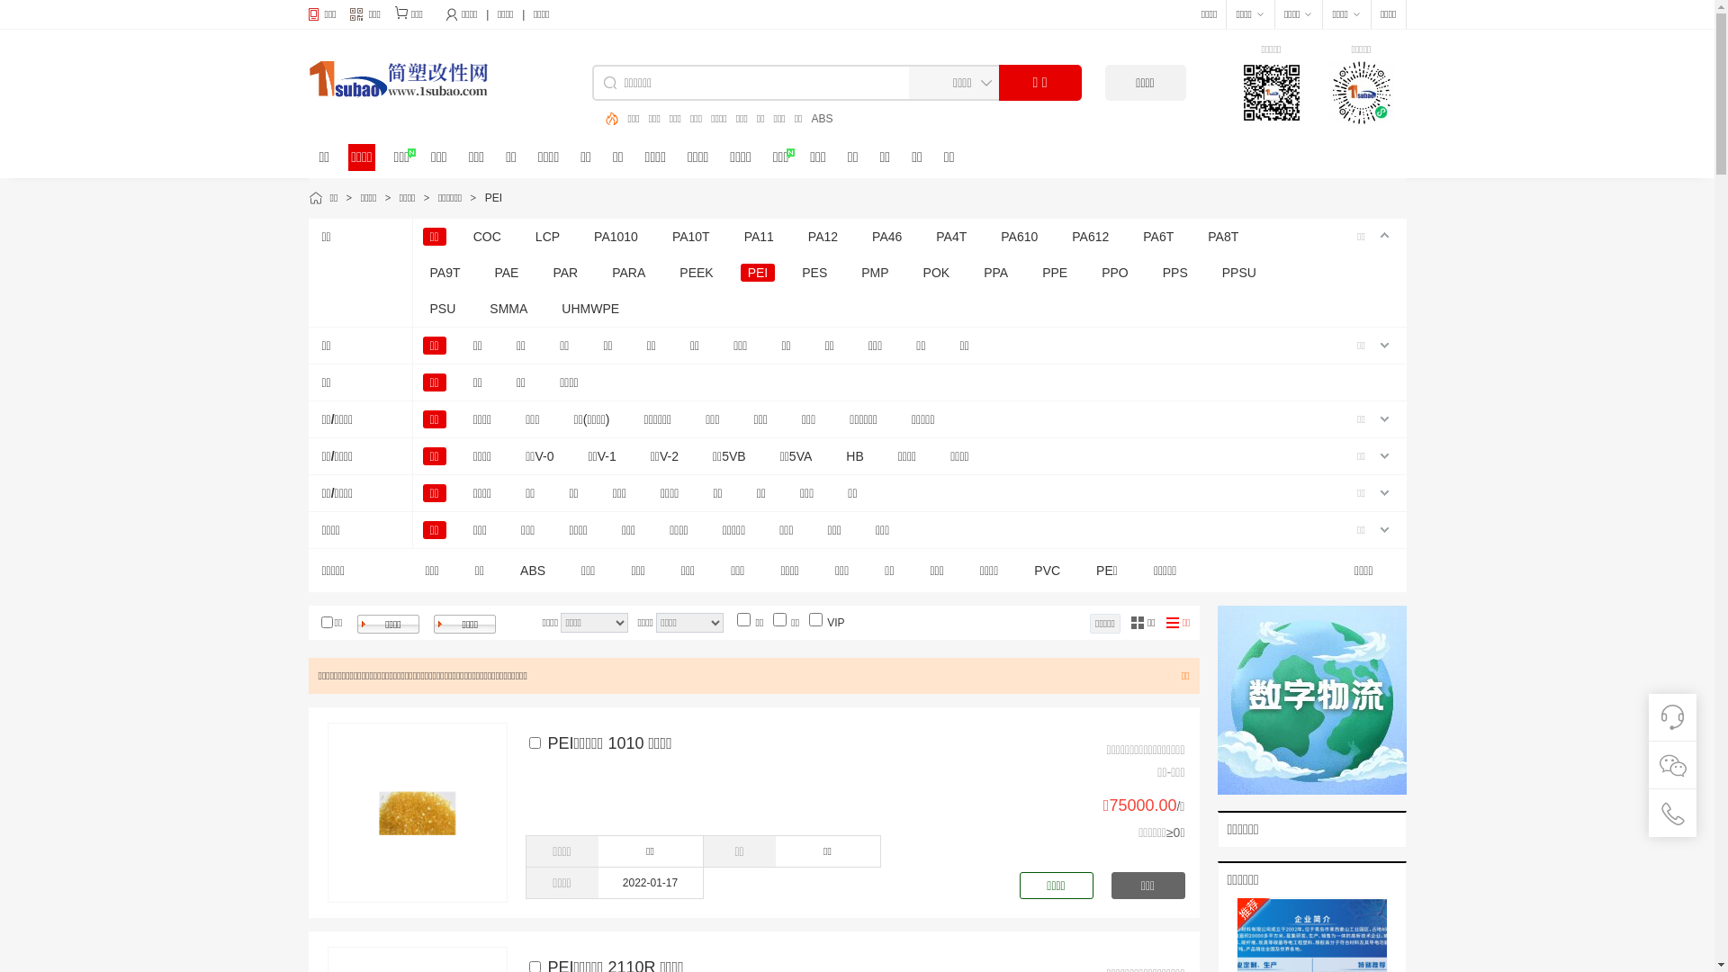  What do you see at coordinates (616, 237) in the screenshot?
I see `PA1010` at bounding box center [616, 237].